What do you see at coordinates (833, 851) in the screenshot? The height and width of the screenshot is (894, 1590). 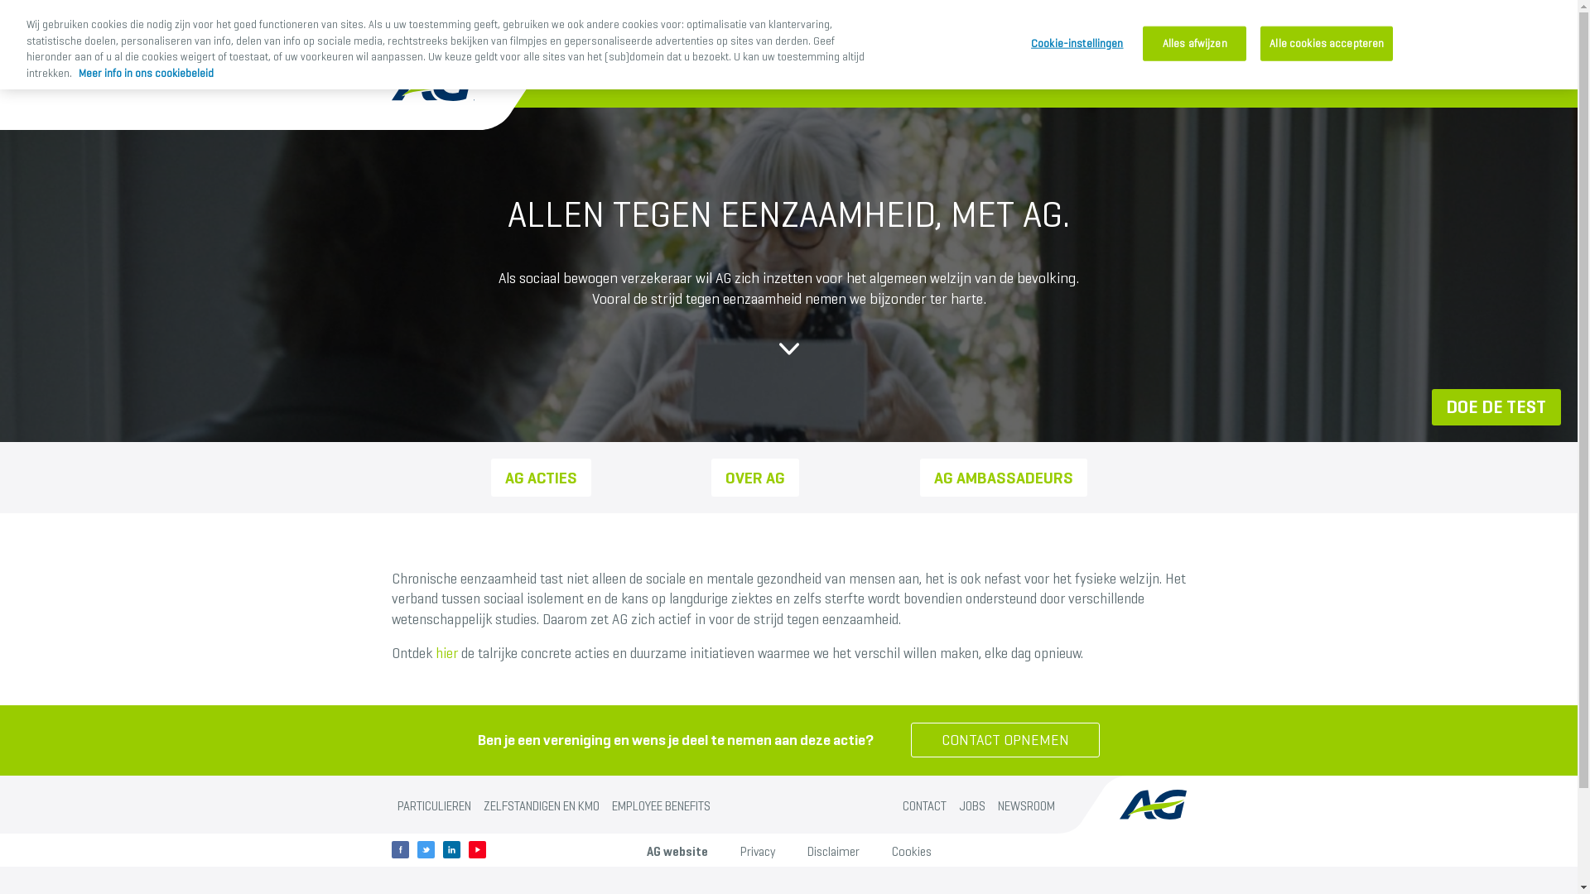 I see `Disclaimer` at bounding box center [833, 851].